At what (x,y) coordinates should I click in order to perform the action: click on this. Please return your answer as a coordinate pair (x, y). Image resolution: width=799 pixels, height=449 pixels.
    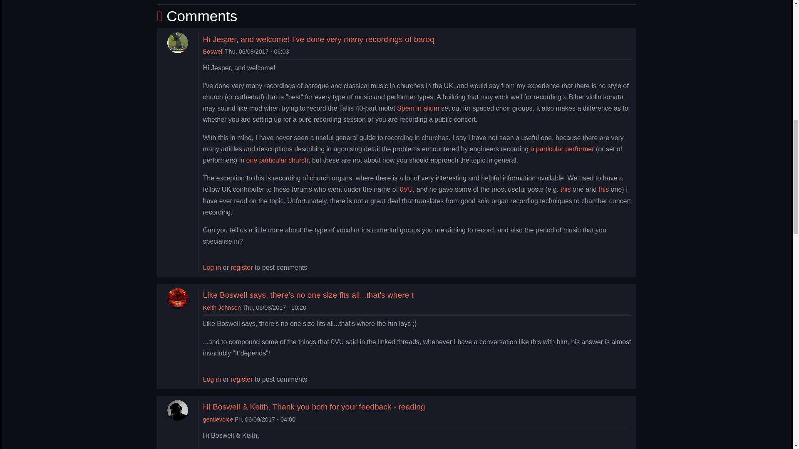
    Looking at the image, I should click on (603, 190).